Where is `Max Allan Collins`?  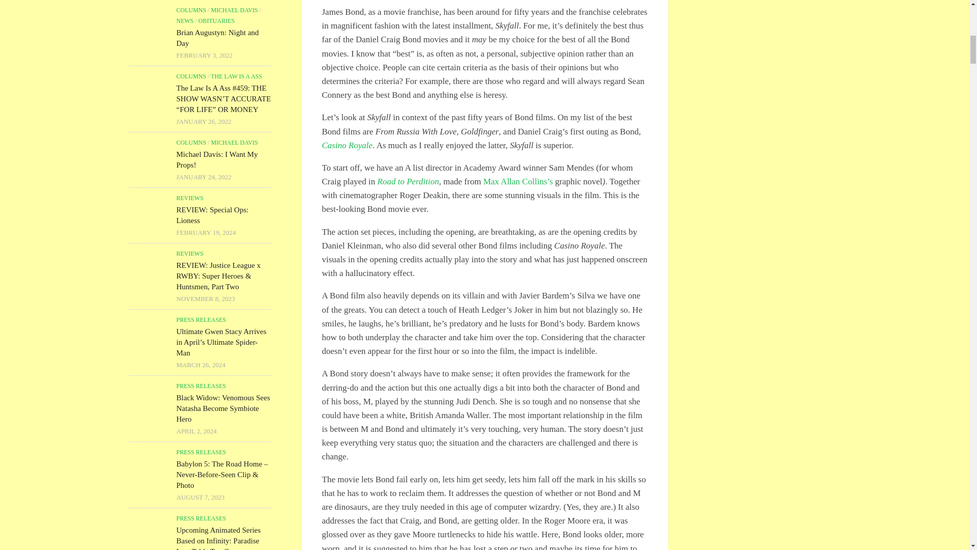
Max Allan Collins is located at coordinates (518, 181).